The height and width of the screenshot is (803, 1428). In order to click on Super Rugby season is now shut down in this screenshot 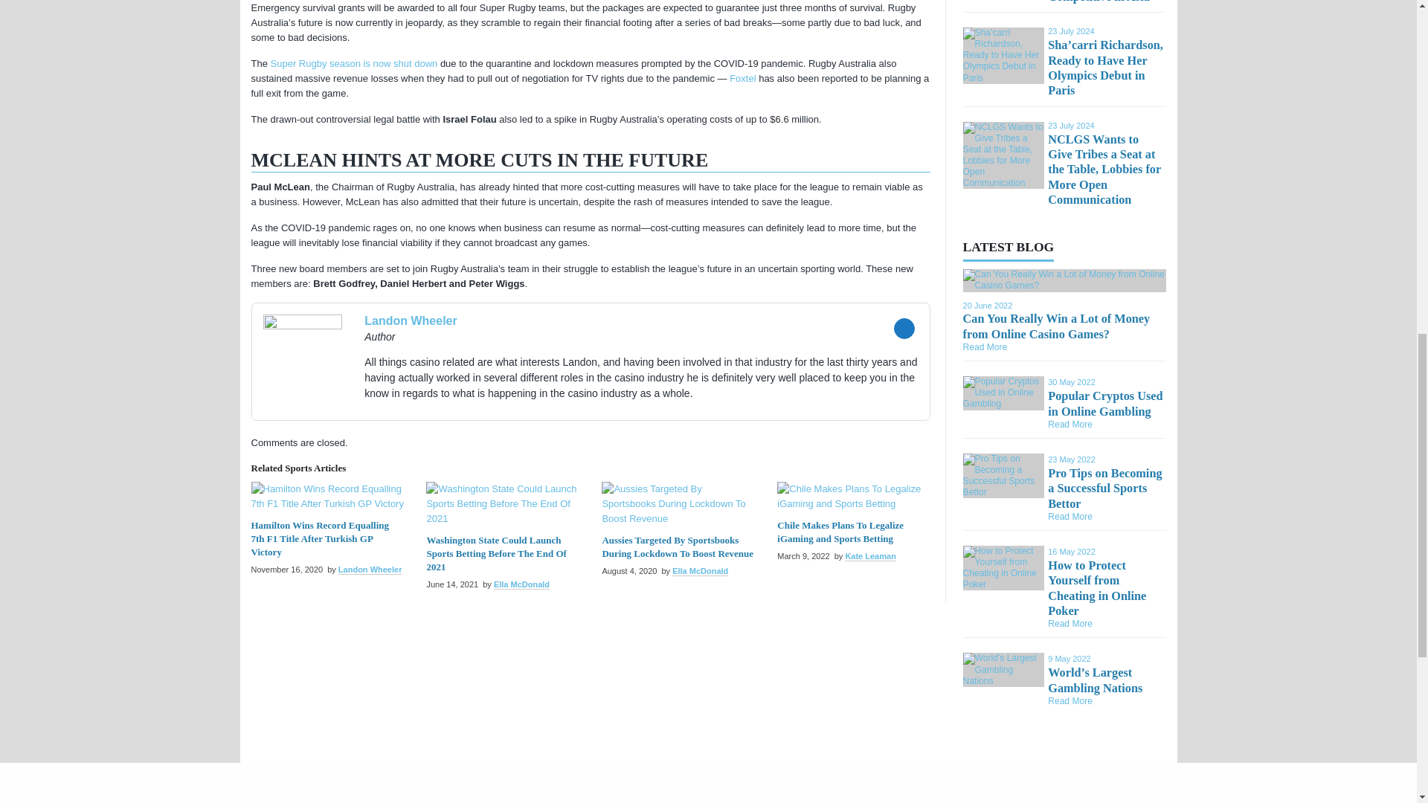, I will do `click(354, 62)`.